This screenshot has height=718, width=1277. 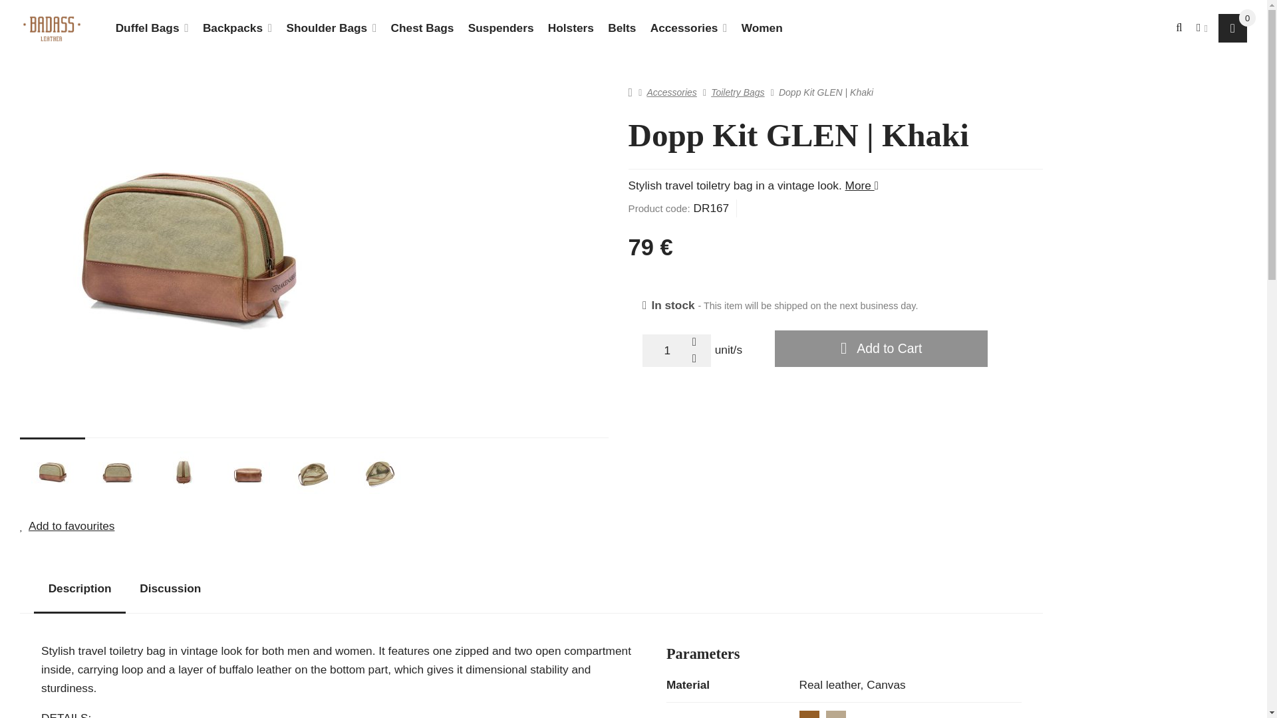 What do you see at coordinates (676, 350) in the screenshot?
I see `1` at bounding box center [676, 350].